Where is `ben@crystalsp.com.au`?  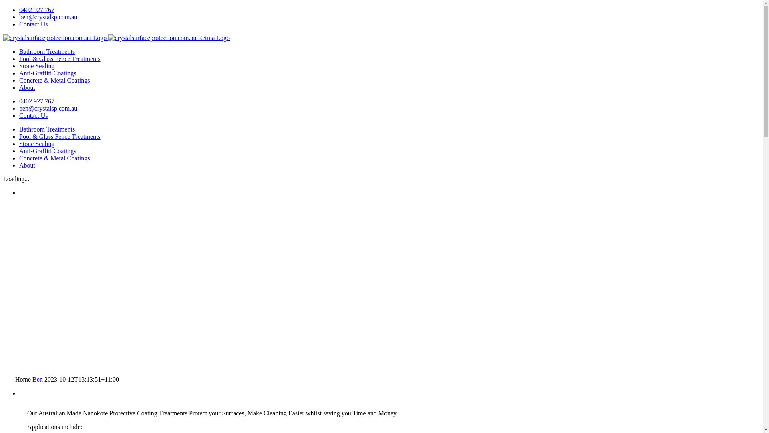 ben@crystalsp.com.au is located at coordinates (48, 108).